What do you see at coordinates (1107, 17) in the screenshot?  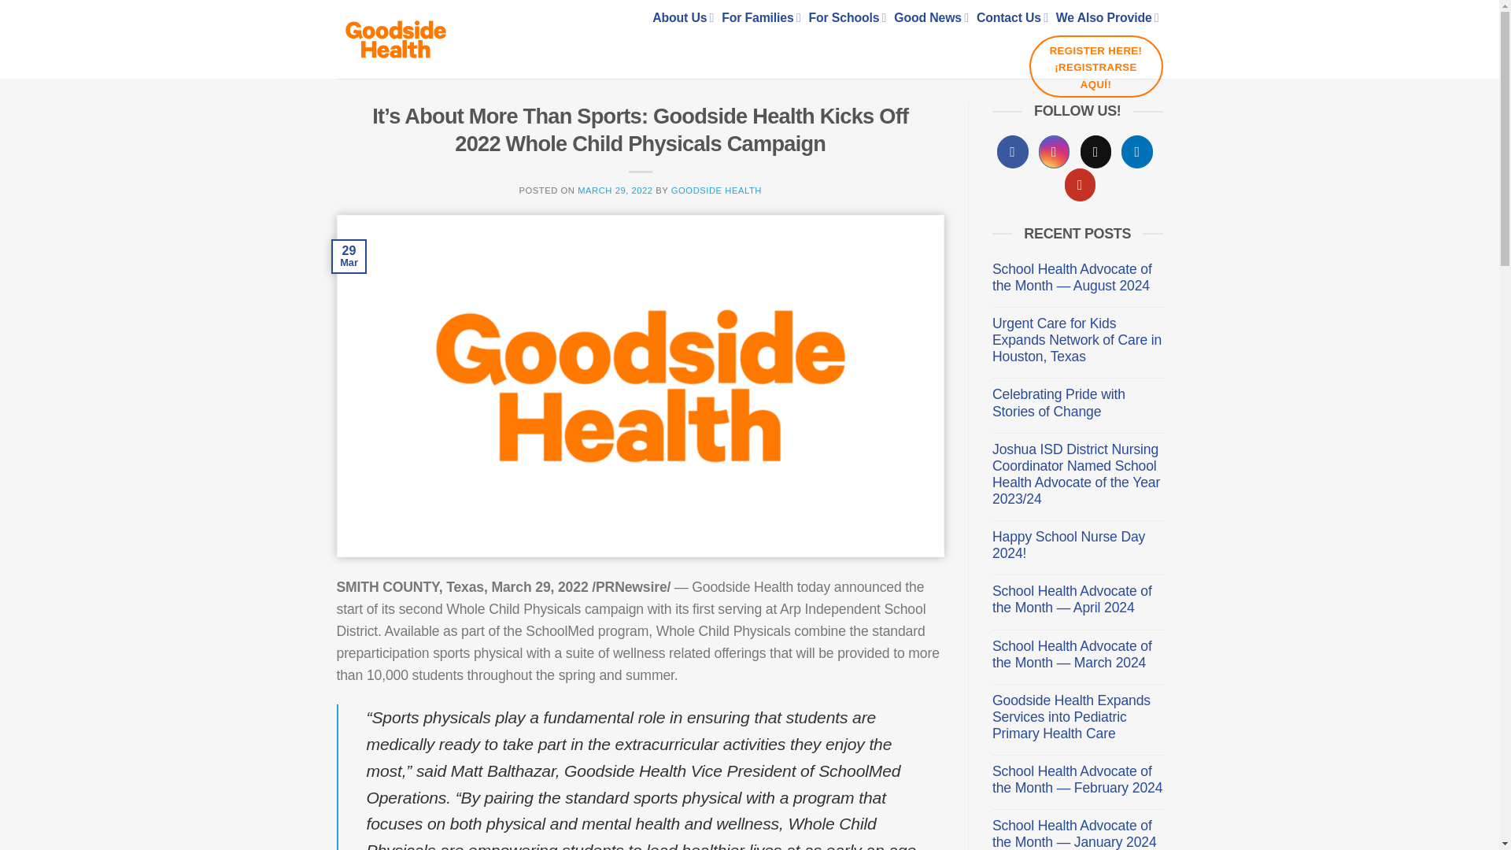 I see `We Also Provide` at bounding box center [1107, 17].